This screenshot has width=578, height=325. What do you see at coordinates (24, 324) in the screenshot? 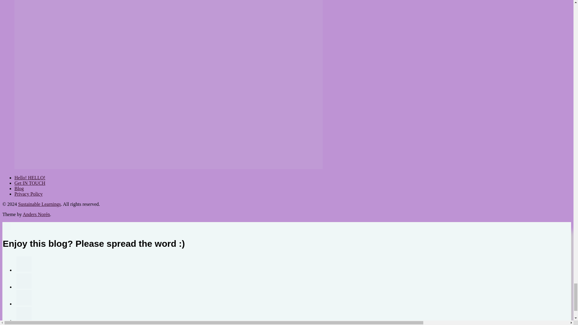
I see `YouTube` at bounding box center [24, 324].